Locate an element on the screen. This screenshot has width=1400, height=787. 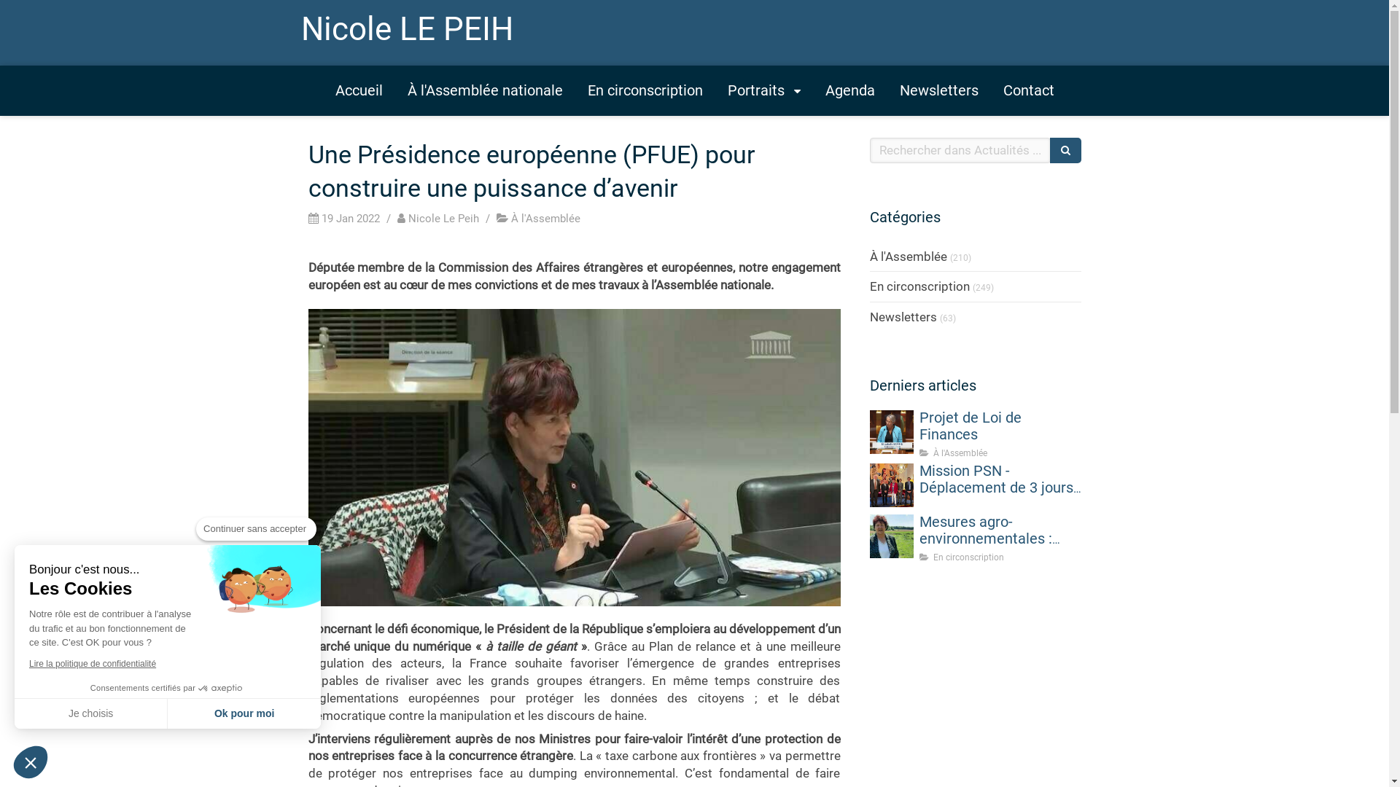
Agenda is located at coordinates (849, 90).